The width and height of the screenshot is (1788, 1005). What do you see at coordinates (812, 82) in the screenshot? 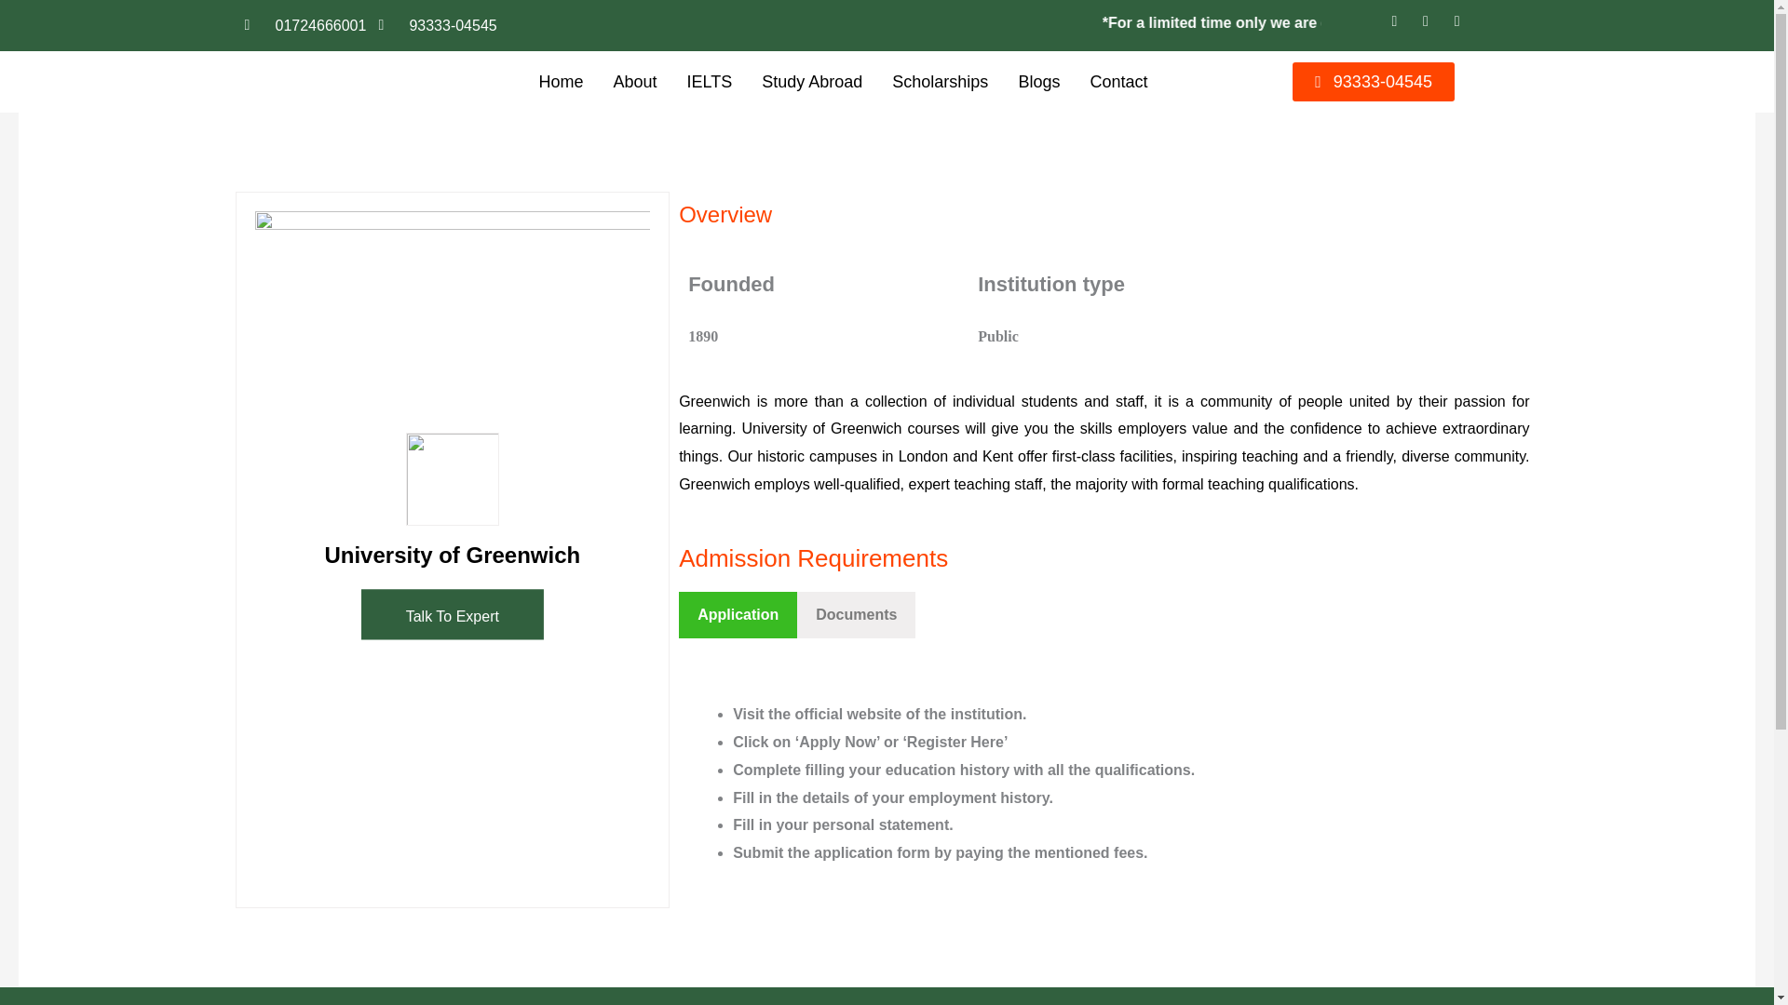
I see `Study Abroad` at bounding box center [812, 82].